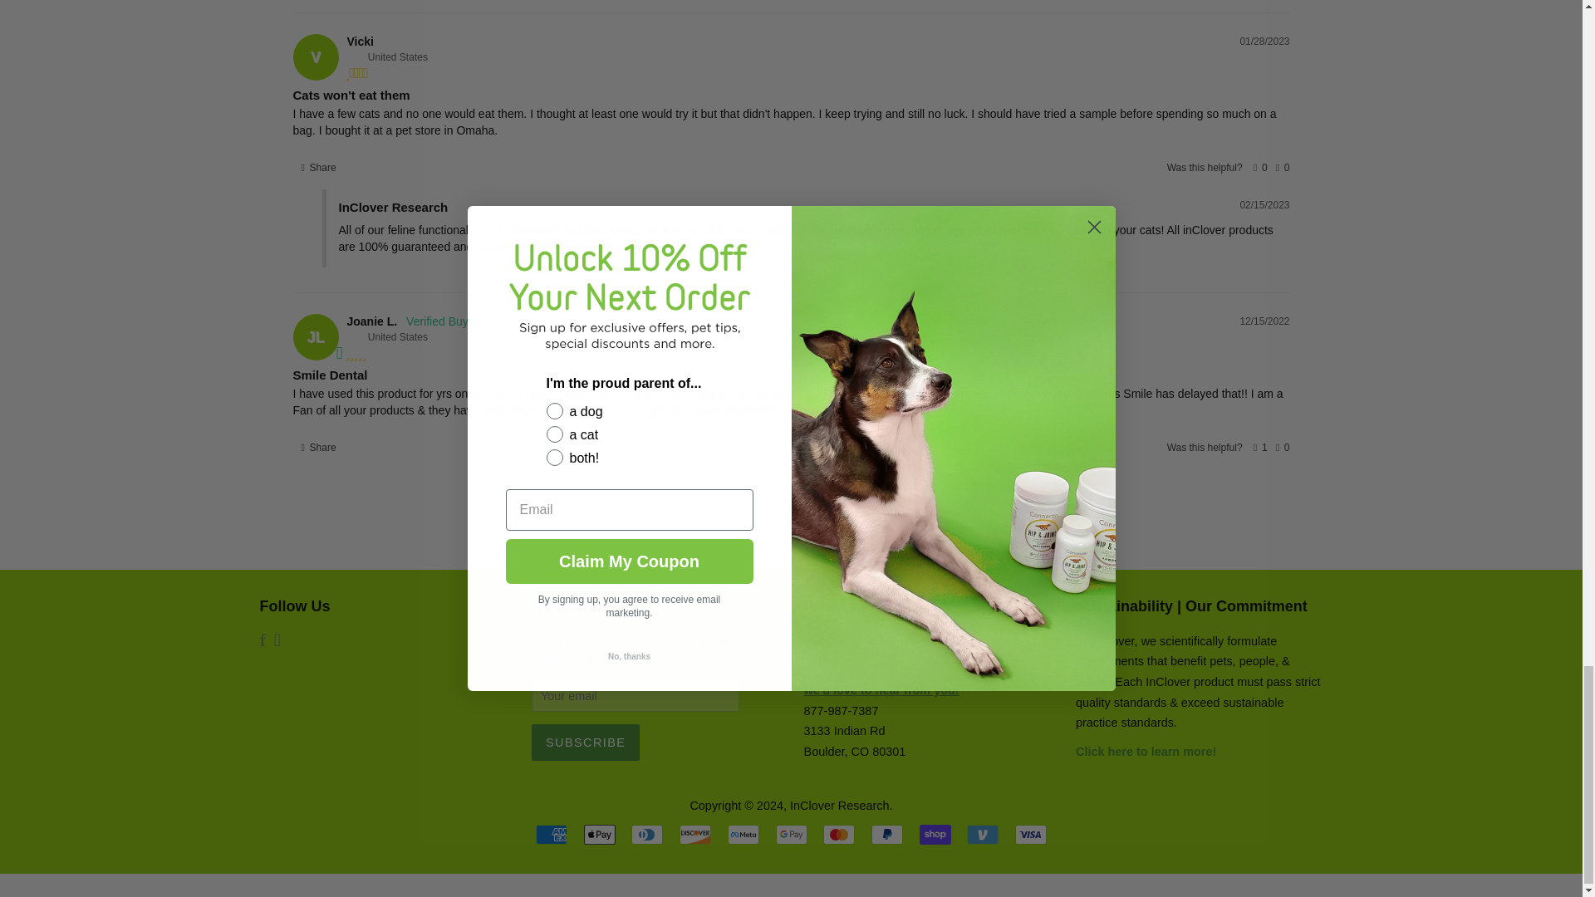  I want to click on Visa, so click(1030, 834).